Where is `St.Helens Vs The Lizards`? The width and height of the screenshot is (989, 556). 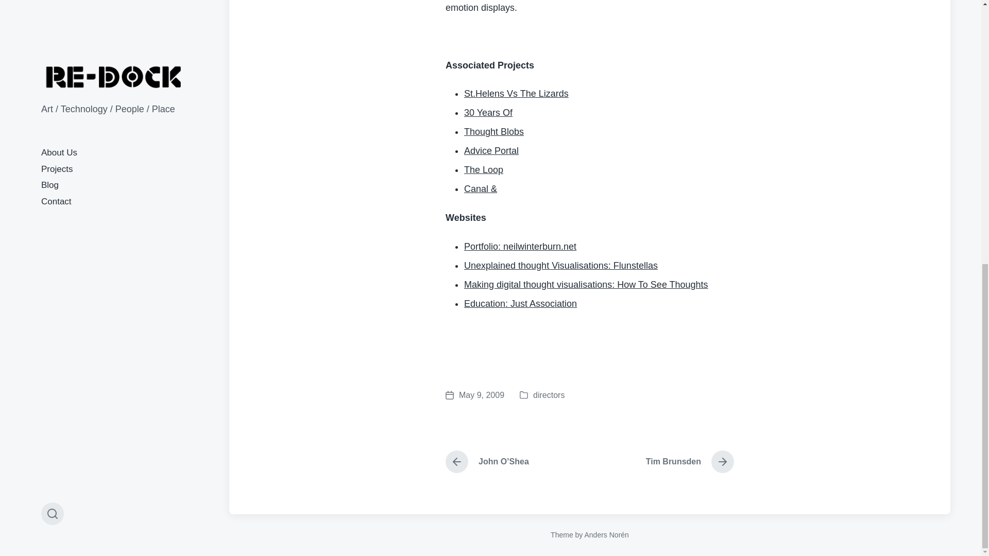 St.Helens Vs The Lizards is located at coordinates (686, 461).